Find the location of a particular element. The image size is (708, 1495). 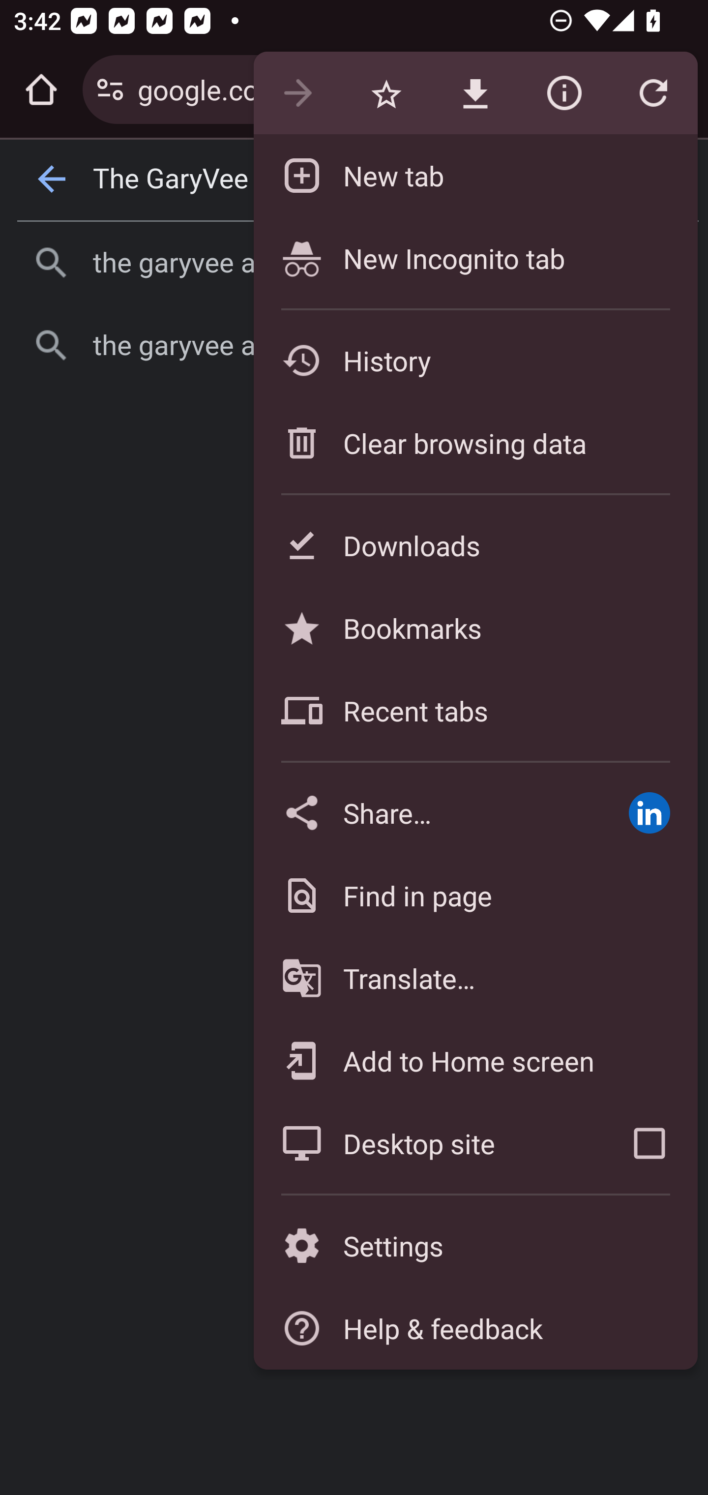

Downloads is located at coordinates (475, 545).